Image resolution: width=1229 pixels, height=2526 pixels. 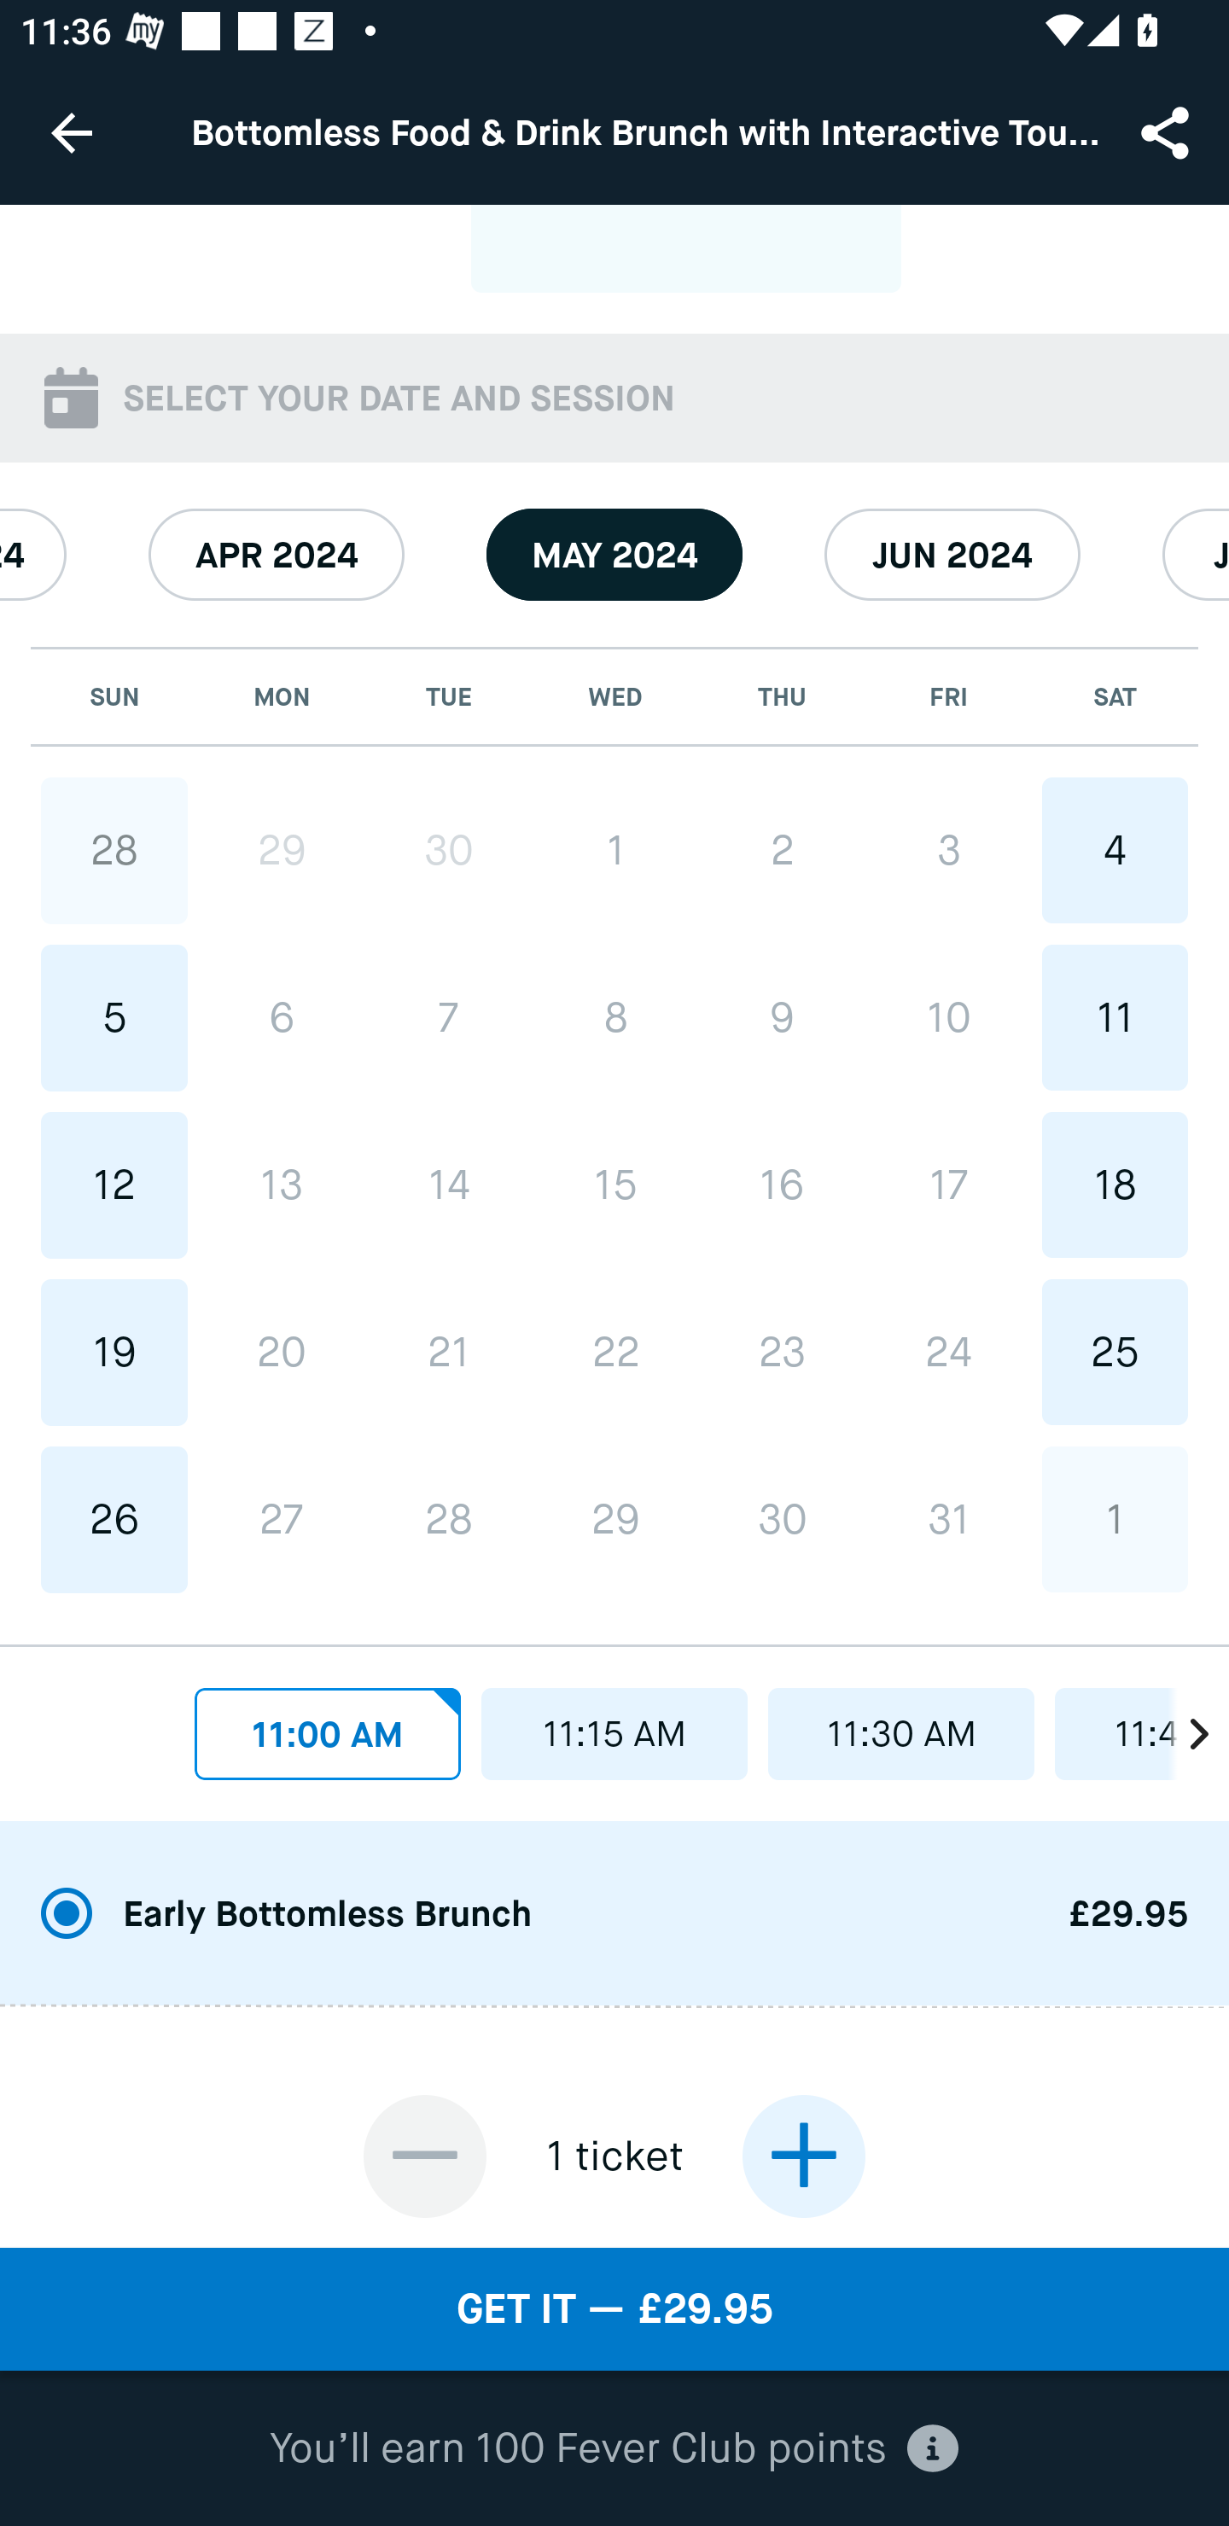 What do you see at coordinates (803, 2156) in the screenshot?
I see `increase` at bounding box center [803, 2156].